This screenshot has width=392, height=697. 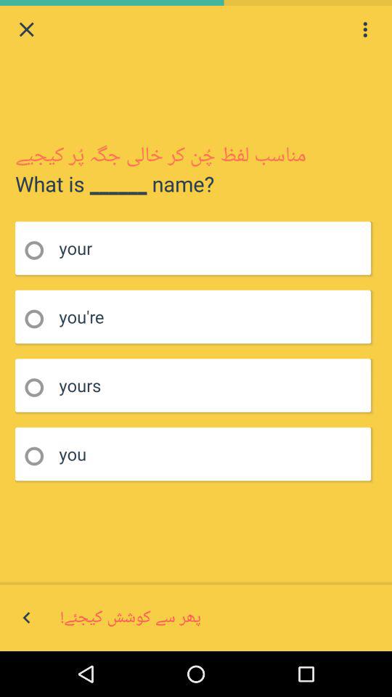 I want to click on click the option, so click(x=39, y=456).